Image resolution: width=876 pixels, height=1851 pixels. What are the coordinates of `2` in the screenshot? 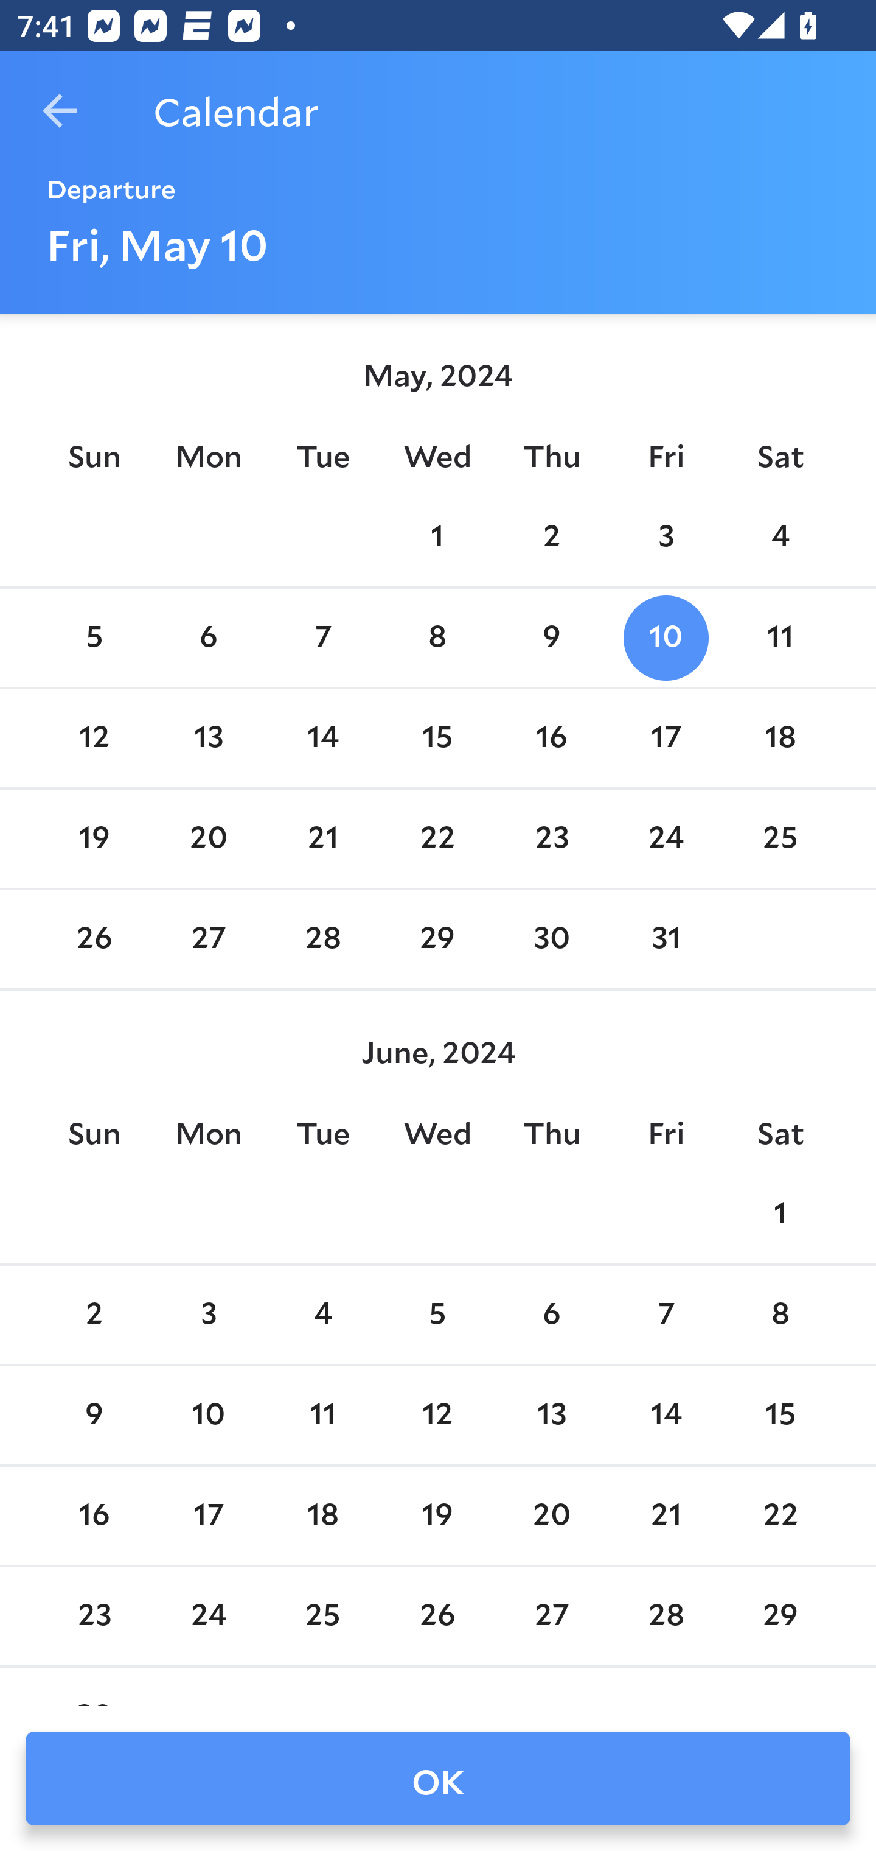 It's located at (94, 1316).